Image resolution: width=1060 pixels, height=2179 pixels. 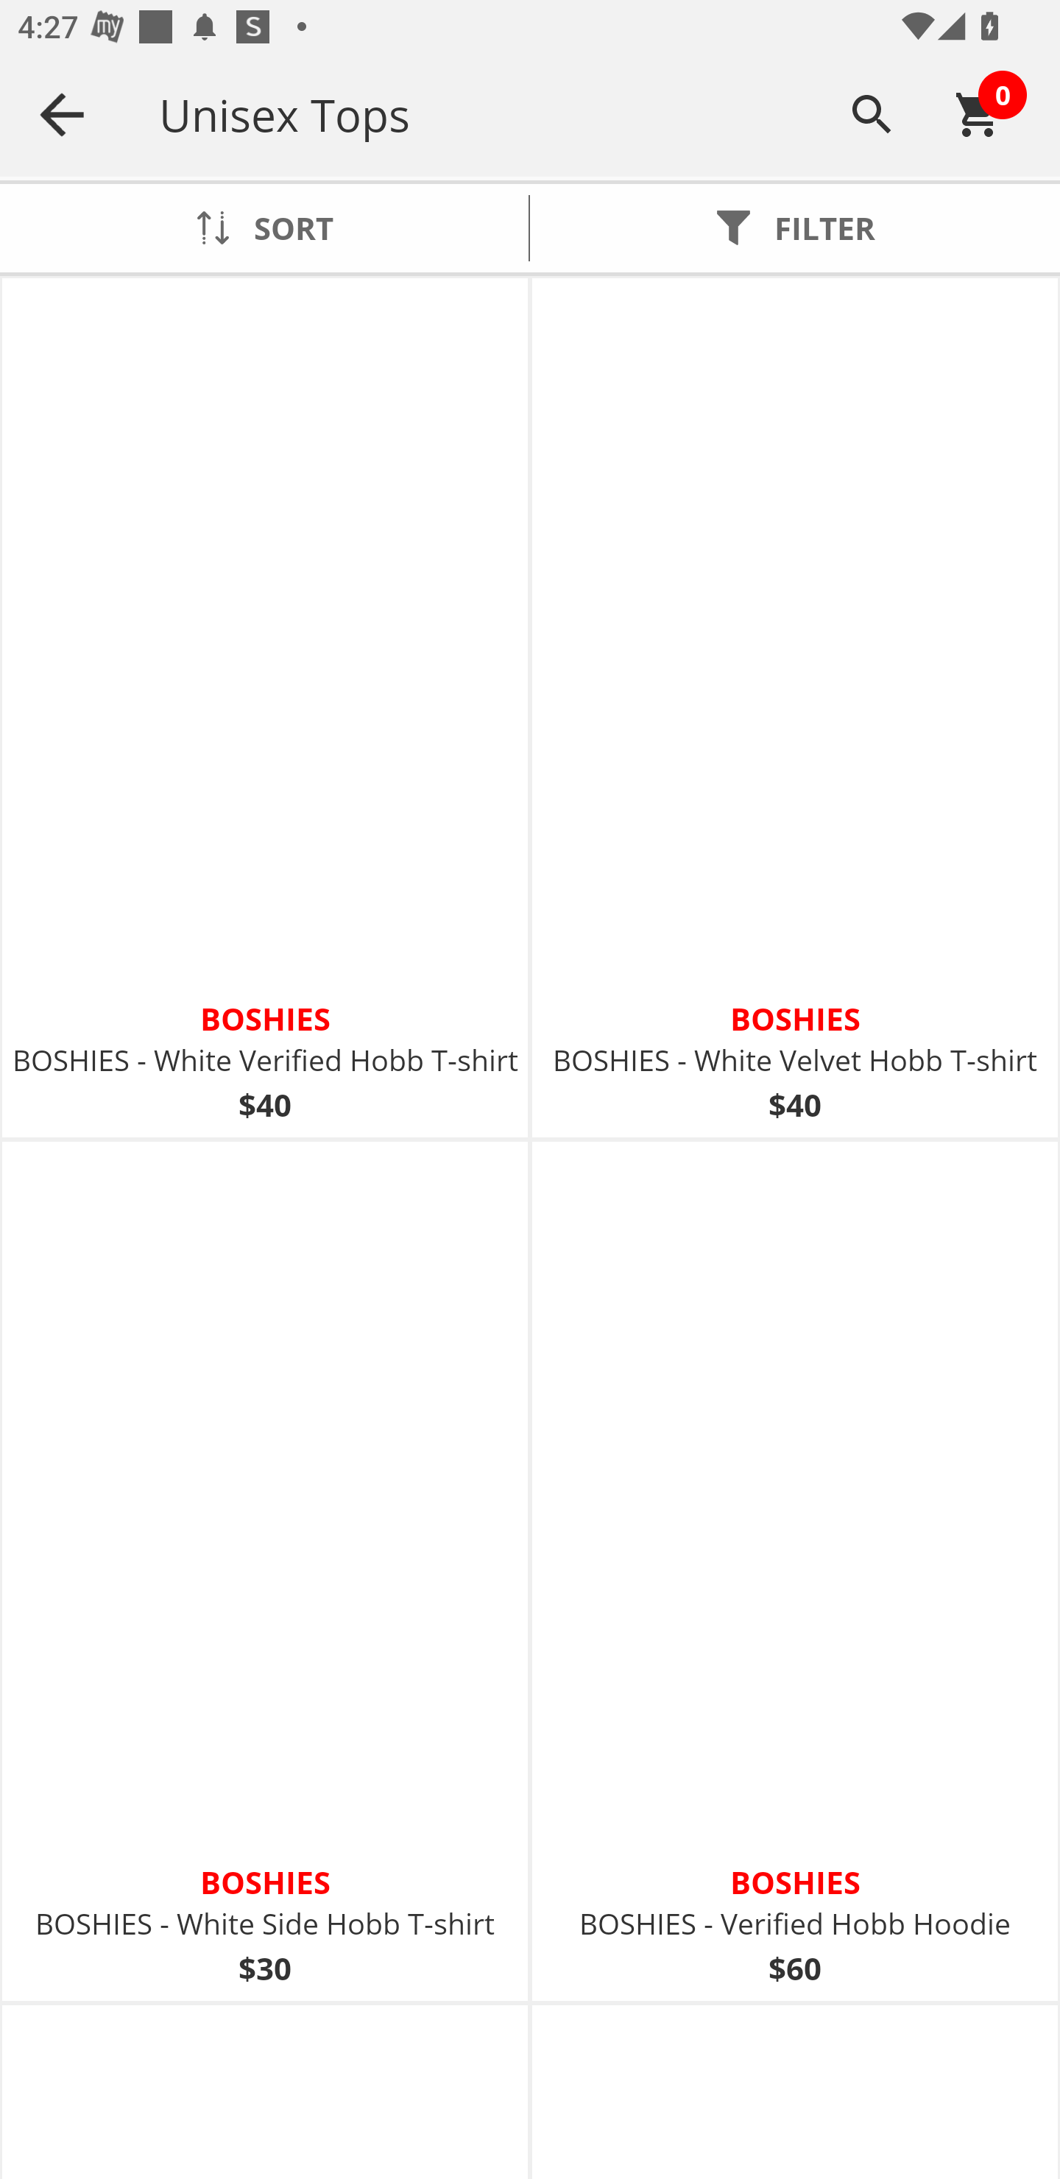 What do you see at coordinates (62, 114) in the screenshot?
I see `Navigate up` at bounding box center [62, 114].